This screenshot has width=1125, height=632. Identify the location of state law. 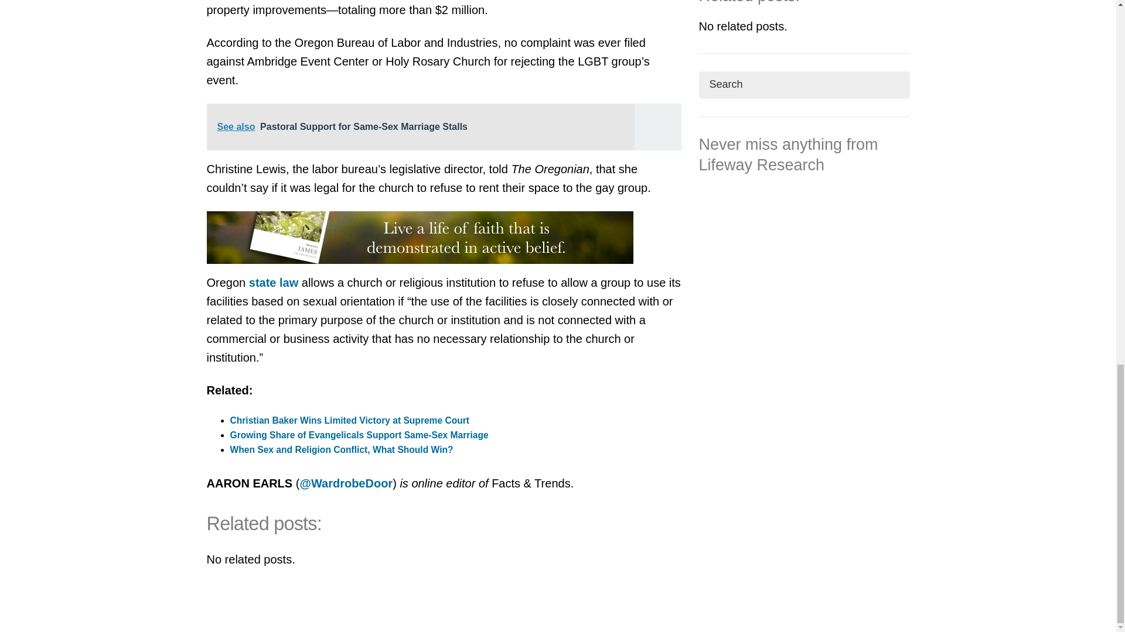
(273, 282).